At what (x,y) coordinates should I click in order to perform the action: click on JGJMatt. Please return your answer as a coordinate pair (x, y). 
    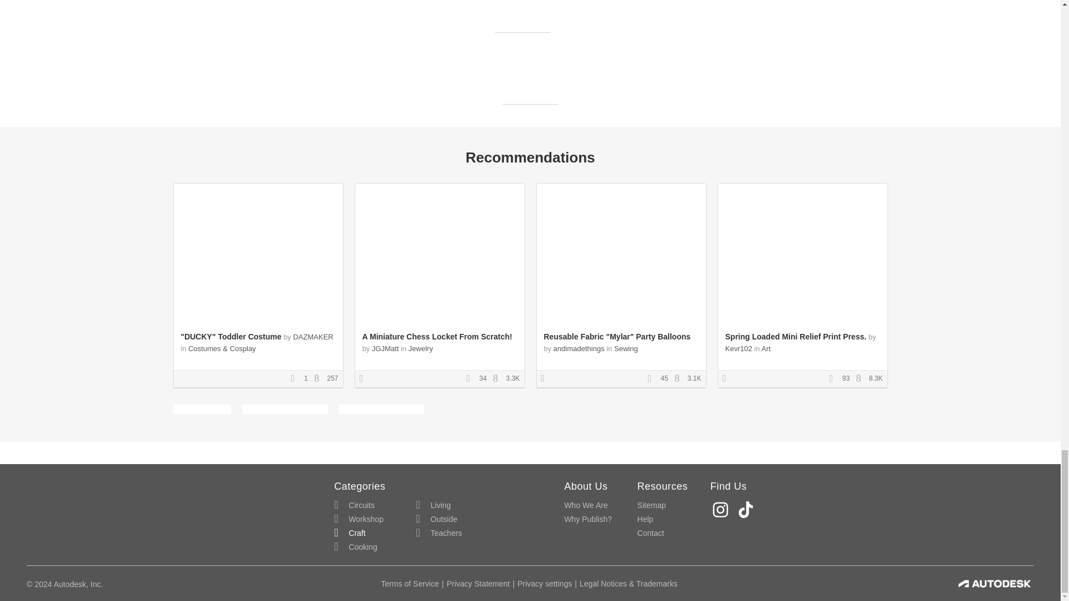
    Looking at the image, I should click on (385, 348).